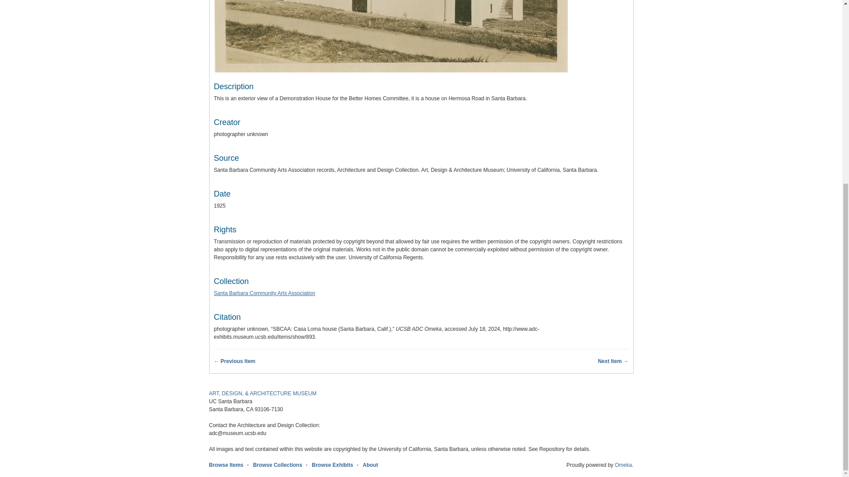  What do you see at coordinates (370, 465) in the screenshot?
I see `About` at bounding box center [370, 465].